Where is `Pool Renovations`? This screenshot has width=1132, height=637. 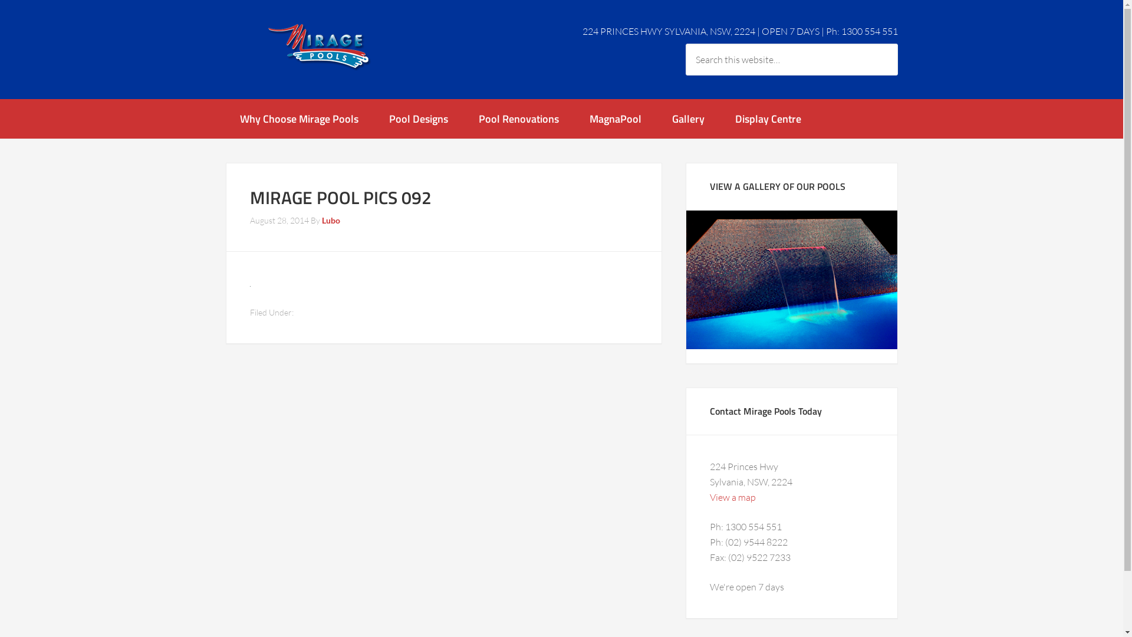 Pool Renovations is located at coordinates (519, 119).